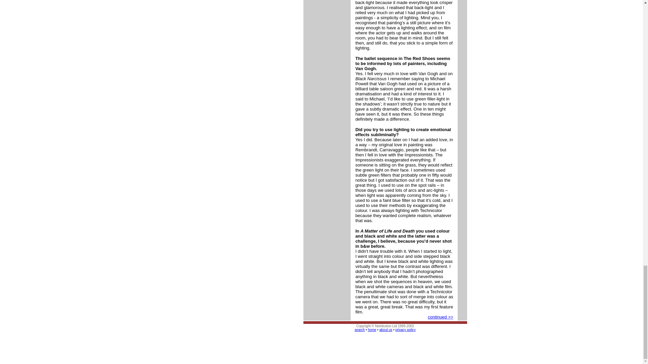 Image resolution: width=648 pixels, height=364 pixels. Describe the element at coordinates (385, 330) in the screenshot. I see `about us` at that location.